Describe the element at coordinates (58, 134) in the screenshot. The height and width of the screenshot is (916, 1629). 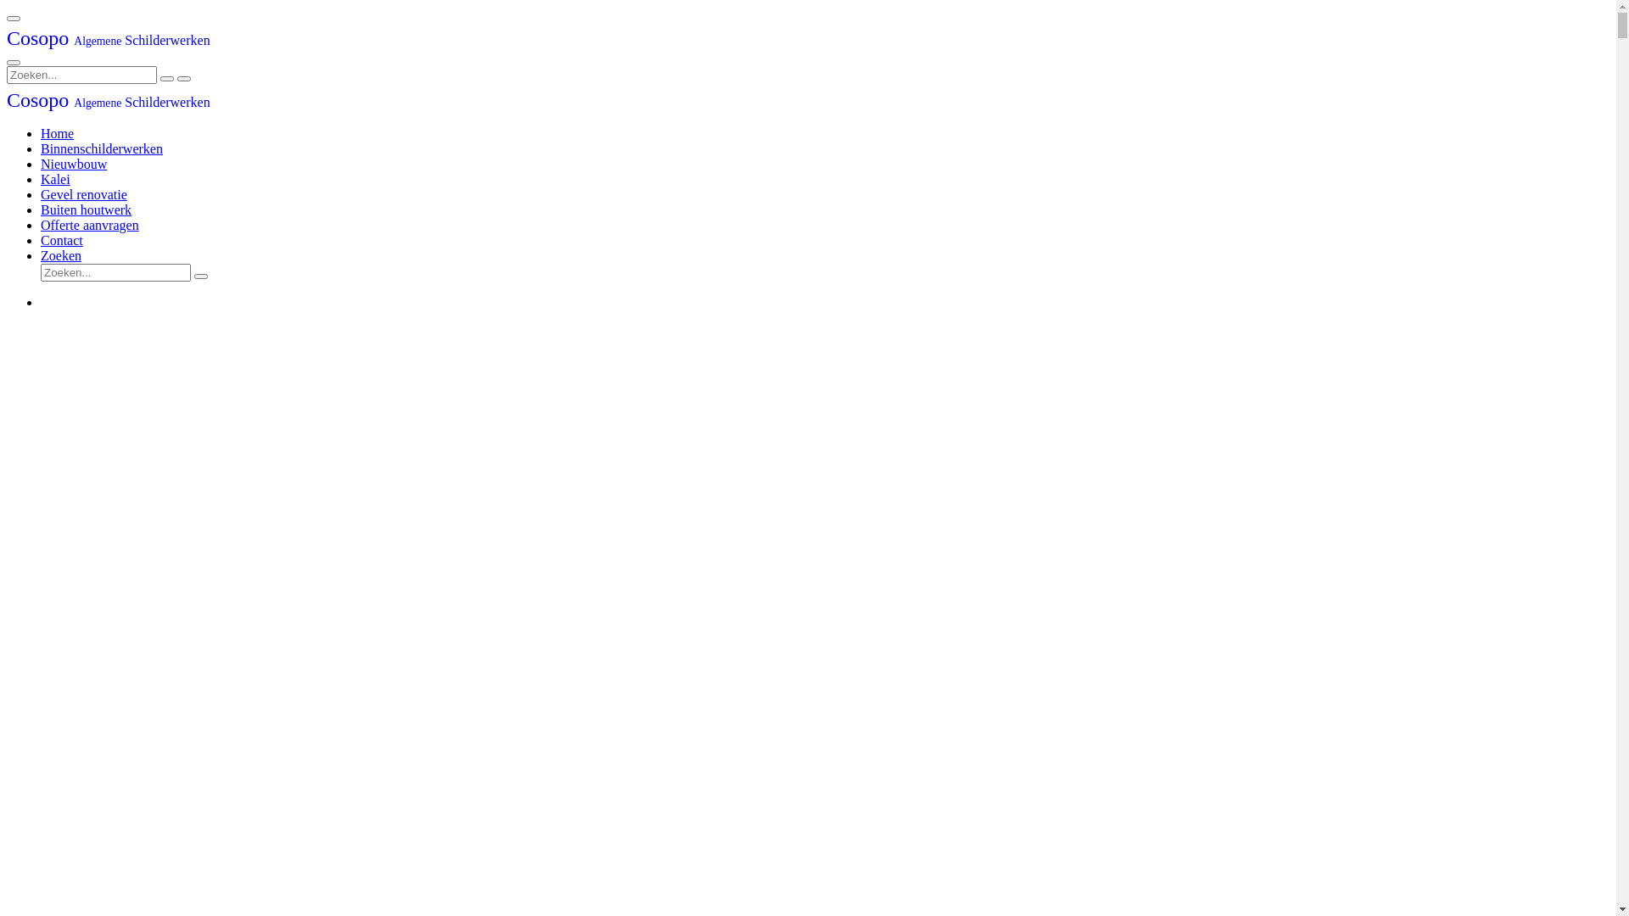
I see `Home` at that location.